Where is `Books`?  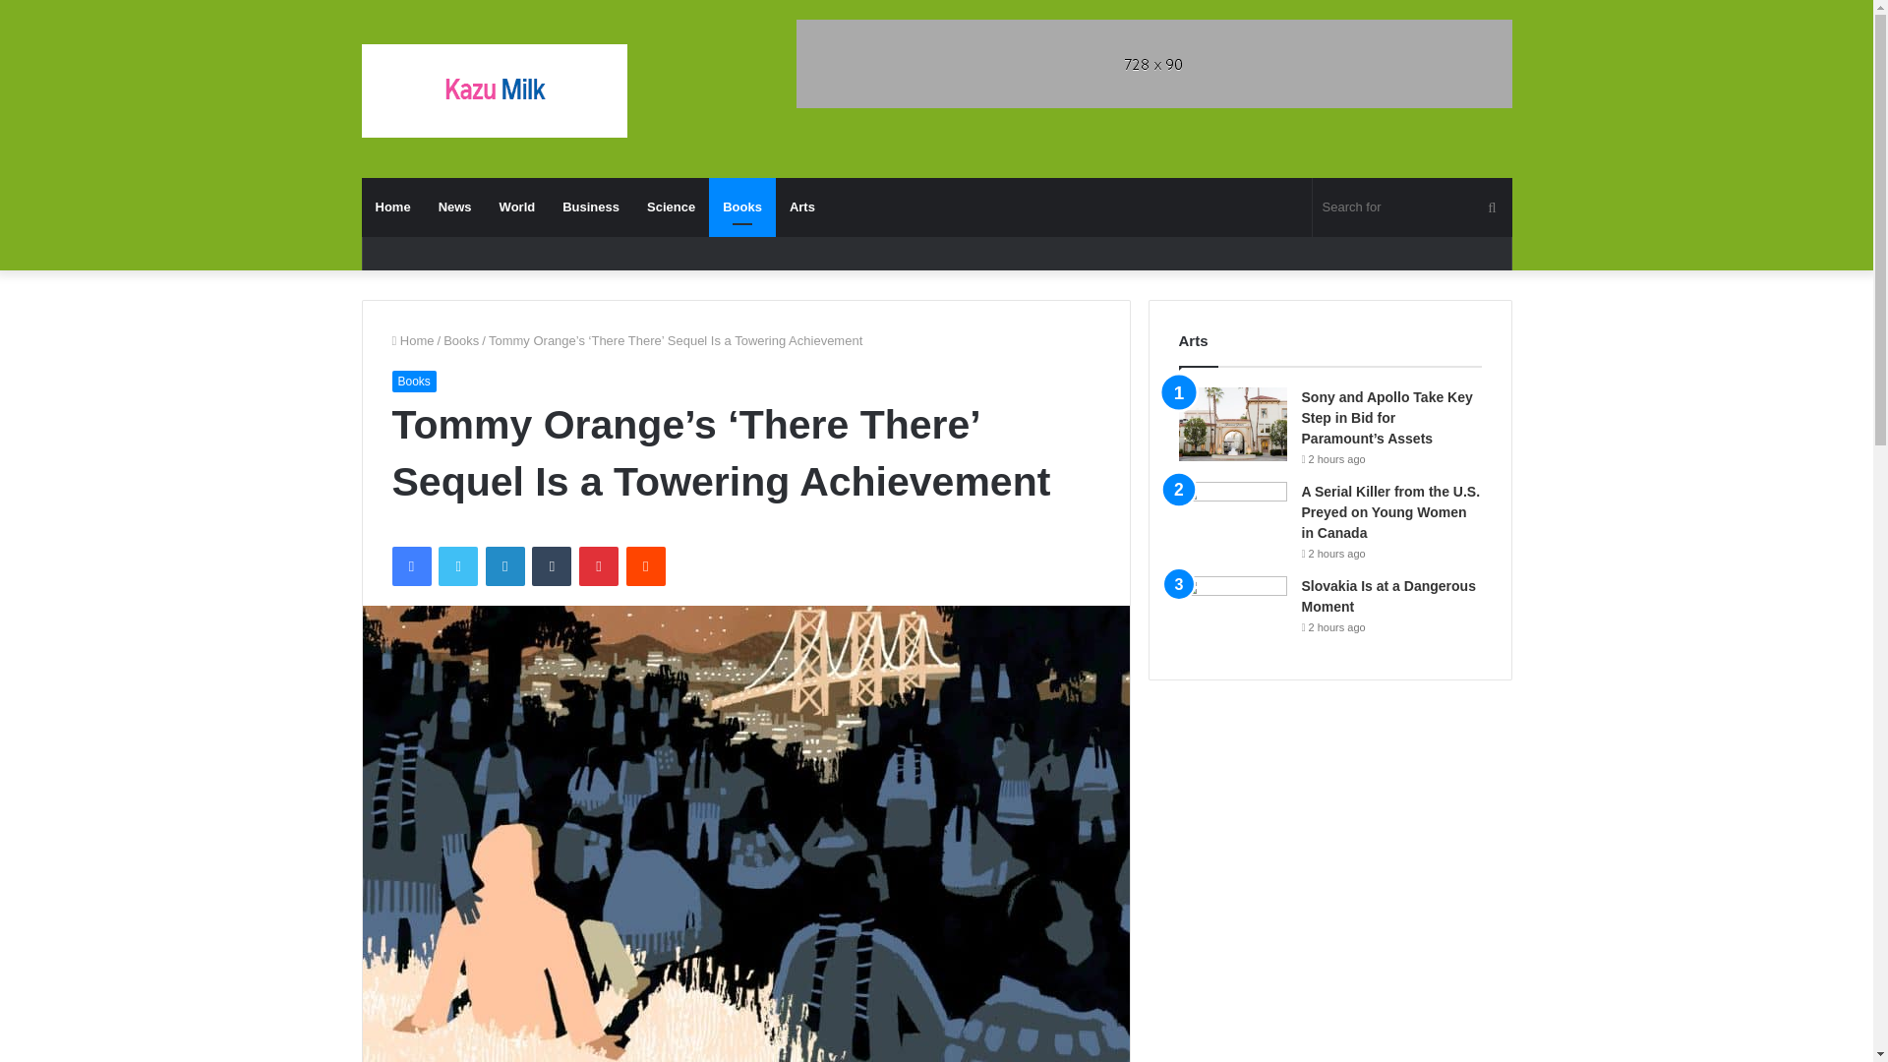
Books is located at coordinates (413, 381).